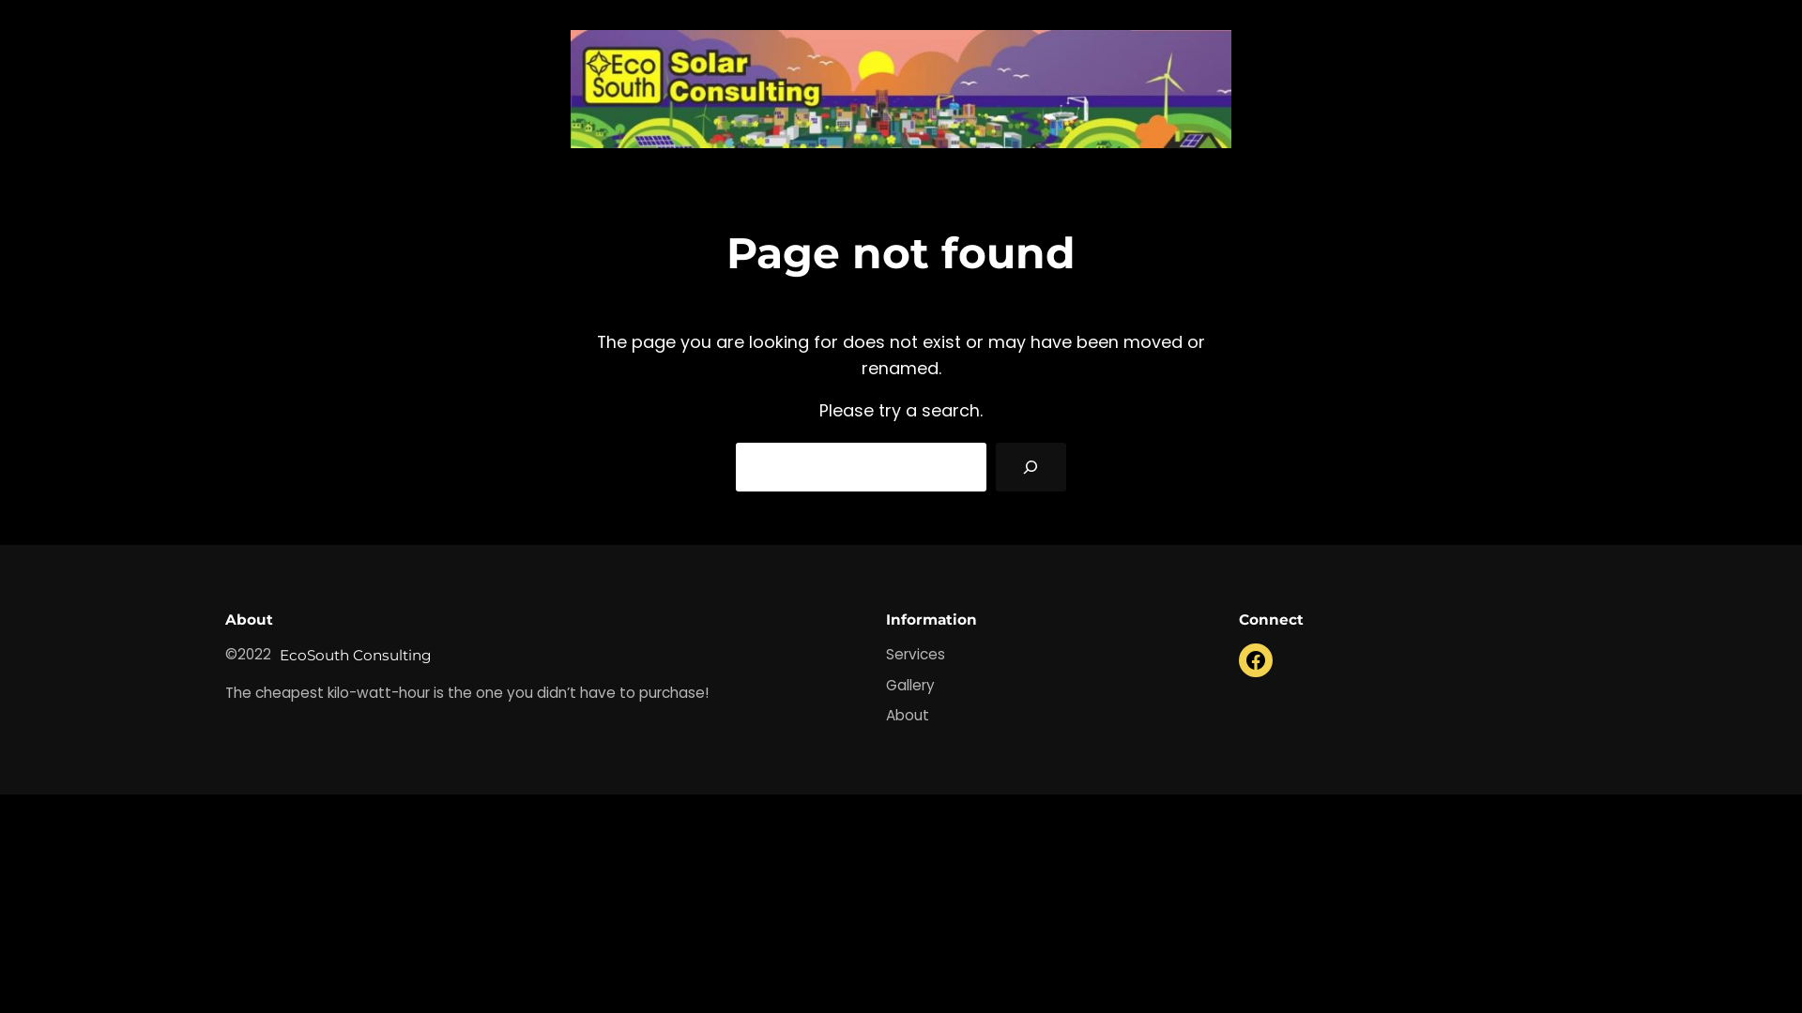 This screenshot has width=1802, height=1013. I want to click on EcoSouth Consulting, so click(356, 655).